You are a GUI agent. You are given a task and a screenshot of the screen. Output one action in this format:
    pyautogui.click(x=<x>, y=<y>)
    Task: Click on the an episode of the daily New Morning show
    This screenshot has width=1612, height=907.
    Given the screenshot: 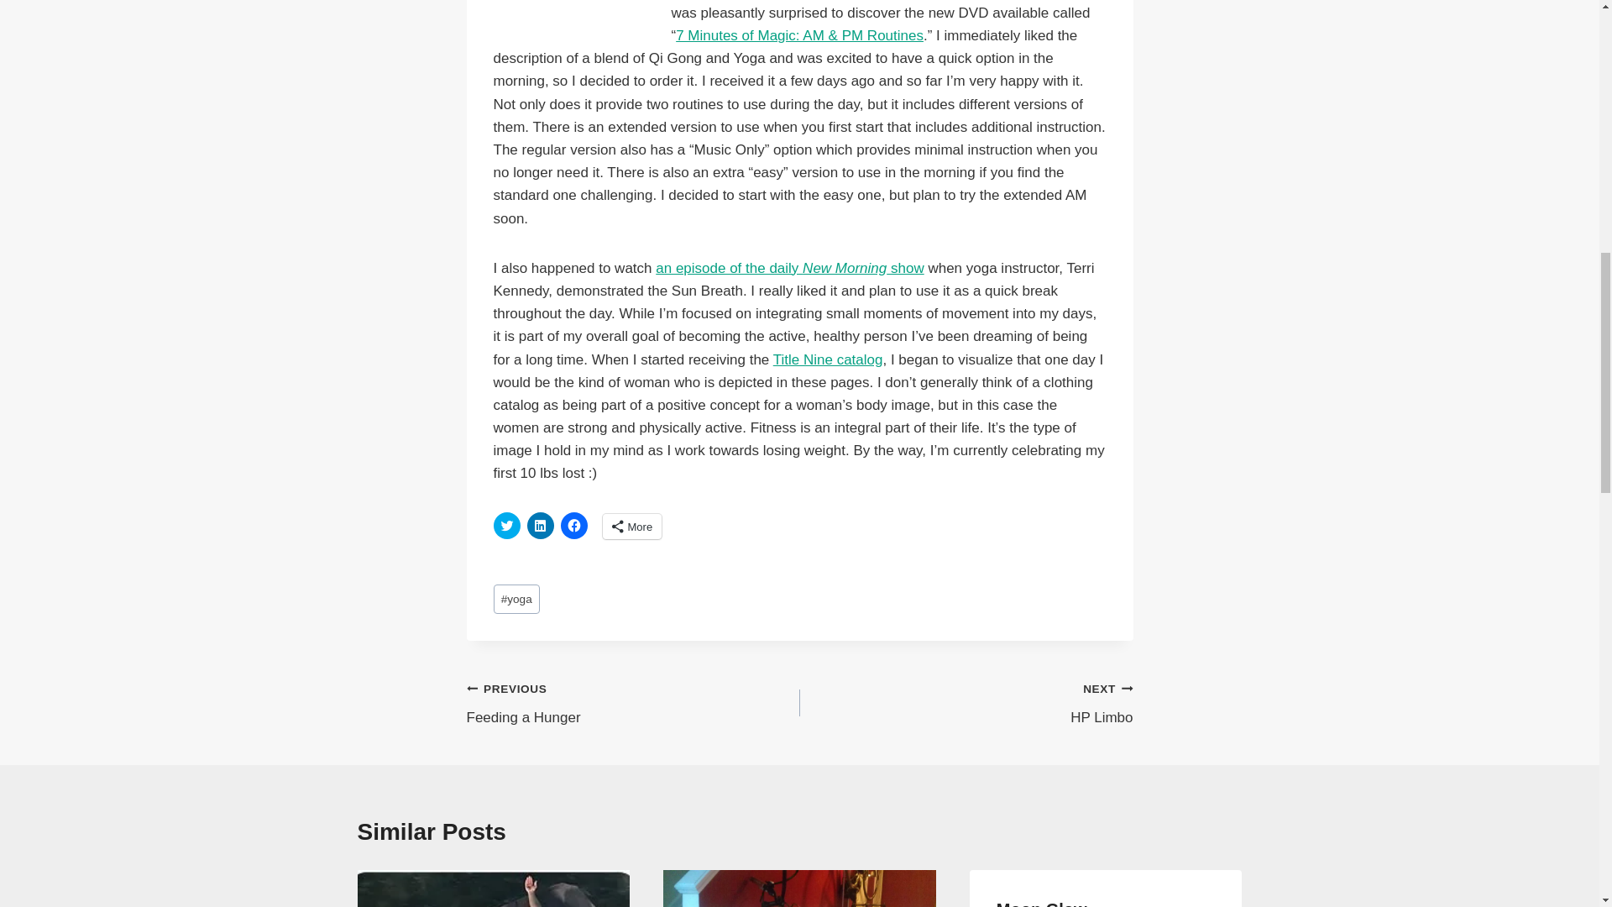 What is the action you would take?
    pyautogui.click(x=789, y=268)
    